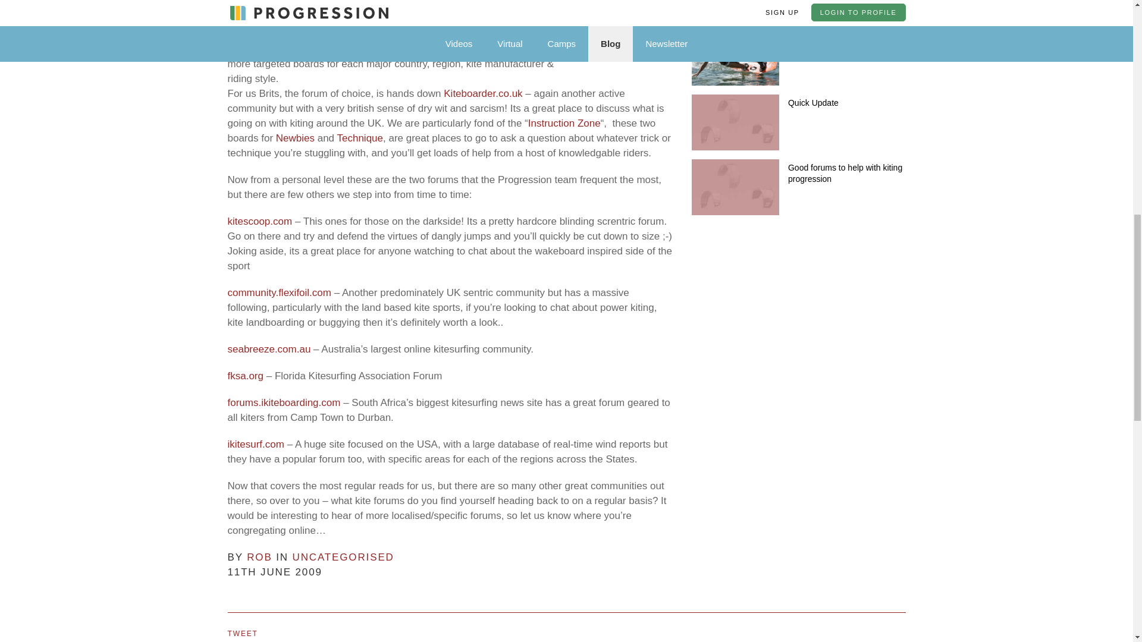  What do you see at coordinates (269, 349) in the screenshot?
I see `seabreeze.com.au` at bounding box center [269, 349].